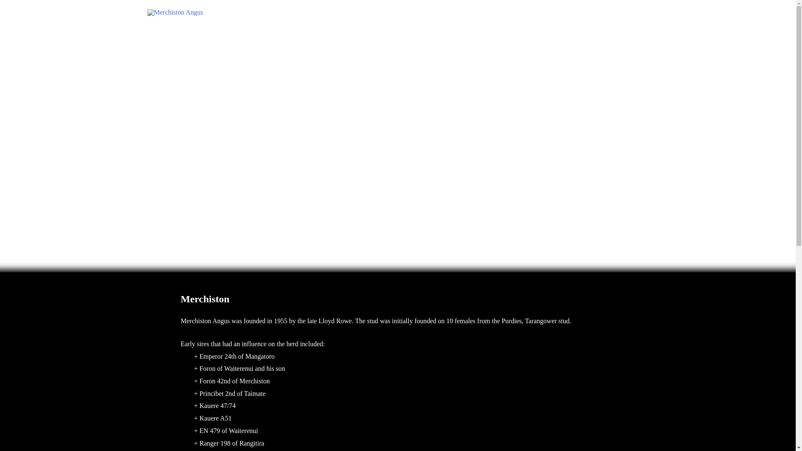 This screenshot has width=802, height=451. Describe the element at coordinates (448, 13) in the screenshot. I see `Genetics` at that location.